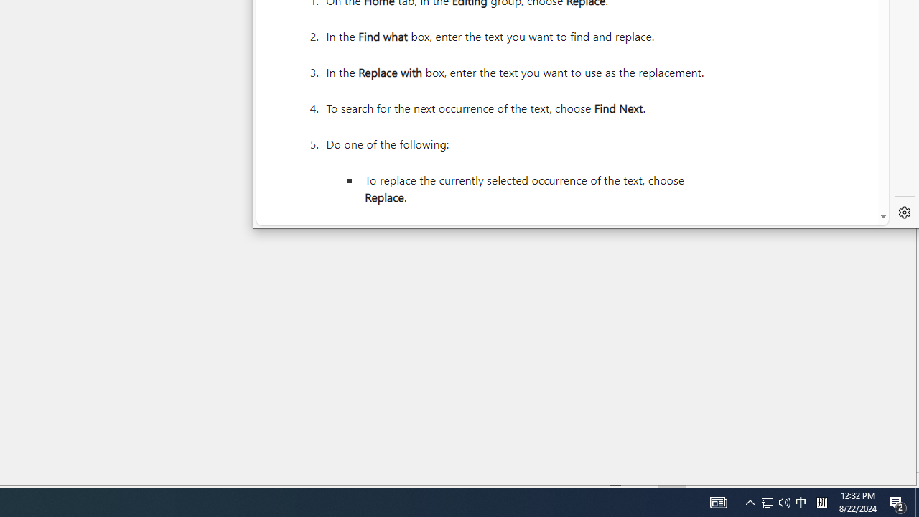 This screenshot has height=517, width=919. Describe the element at coordinates (533, 233) in the screenshot. I see `To replace all occurrences of the text, choose Replace All.` at that location.